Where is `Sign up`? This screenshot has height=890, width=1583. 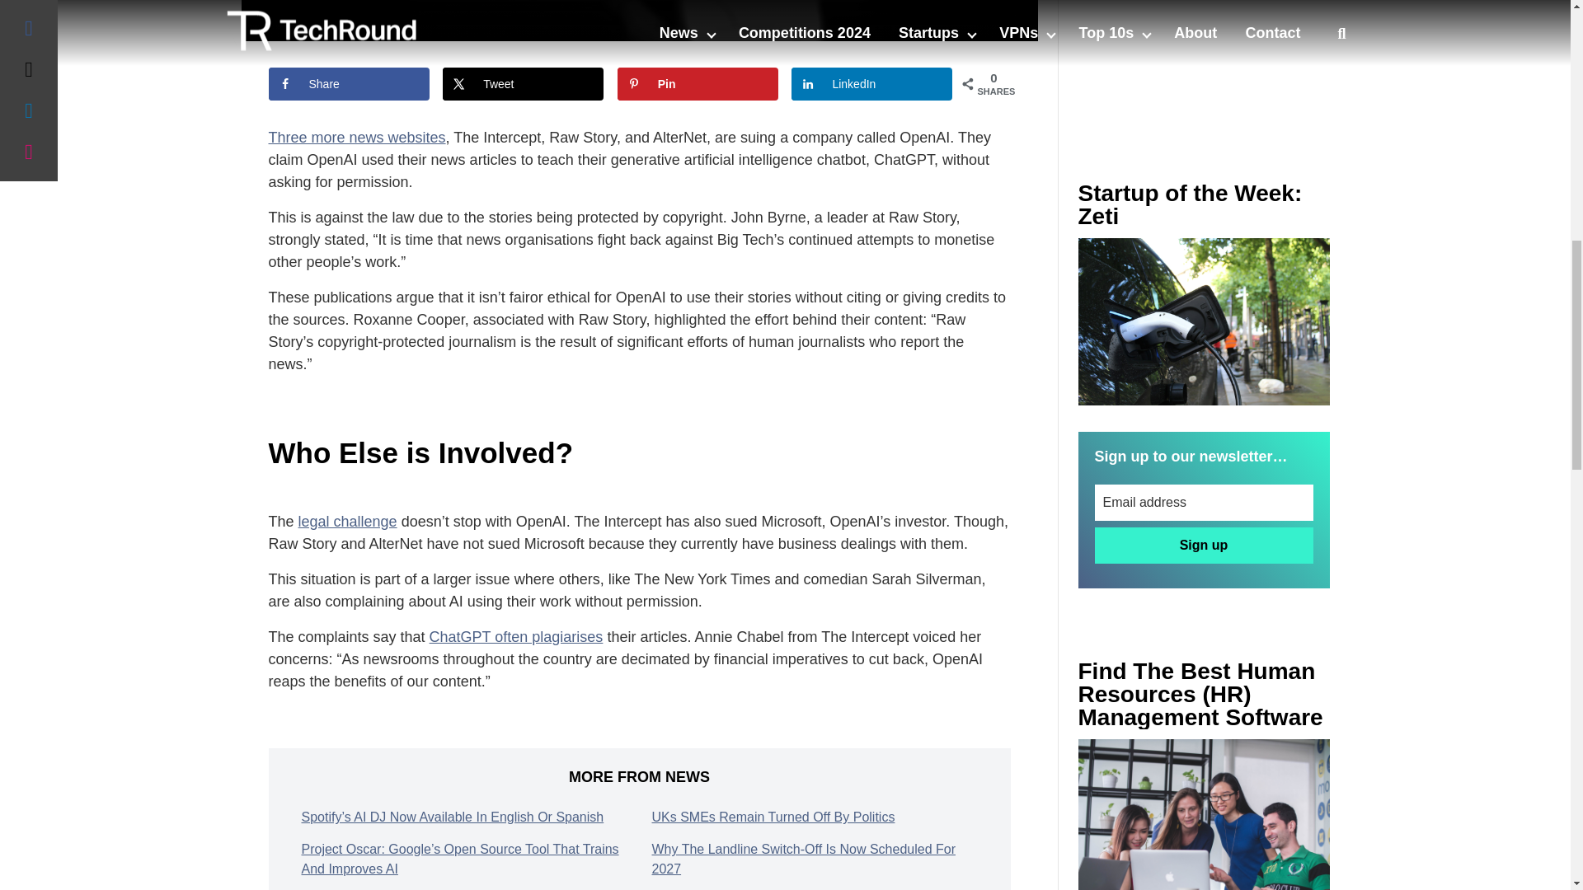
Sign up is located at coordinates (1204, 546).